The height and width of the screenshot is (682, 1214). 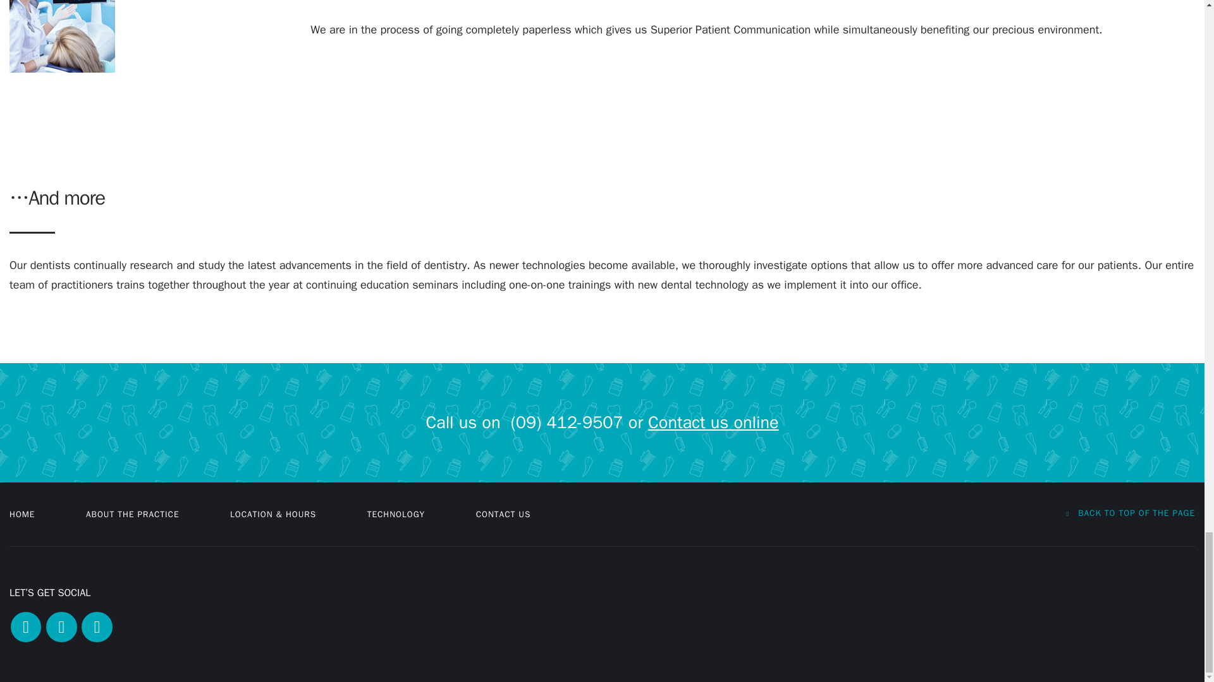 What do you see at coordinates (22, 514) in the screenshot?
I see `HOME` at bounding box center [22, 514].